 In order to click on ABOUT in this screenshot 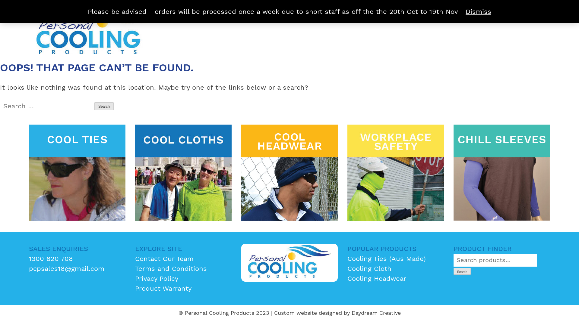, I will do `click(284, 9)`.